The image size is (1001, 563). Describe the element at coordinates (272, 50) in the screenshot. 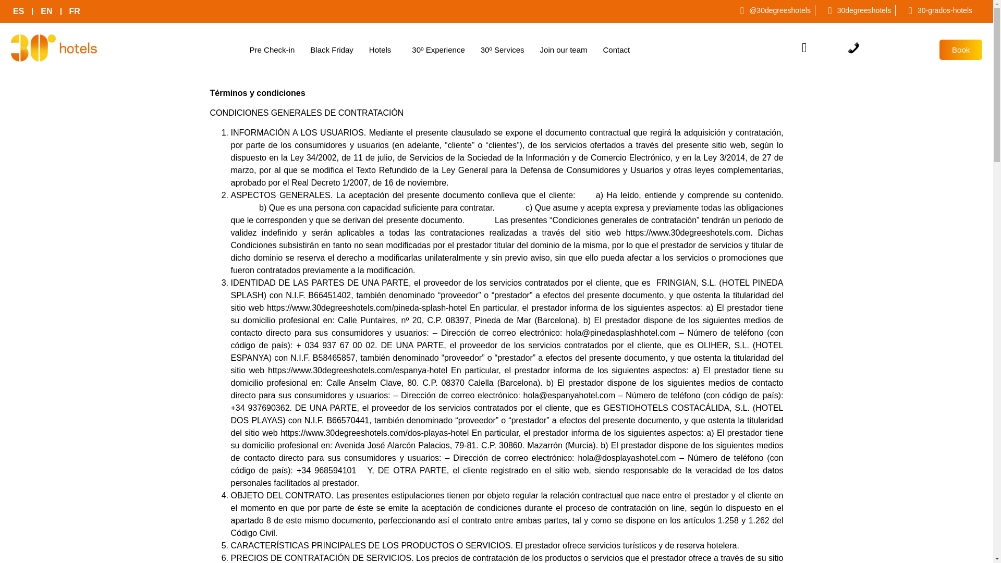

I see `Pre Check-in` at that location.